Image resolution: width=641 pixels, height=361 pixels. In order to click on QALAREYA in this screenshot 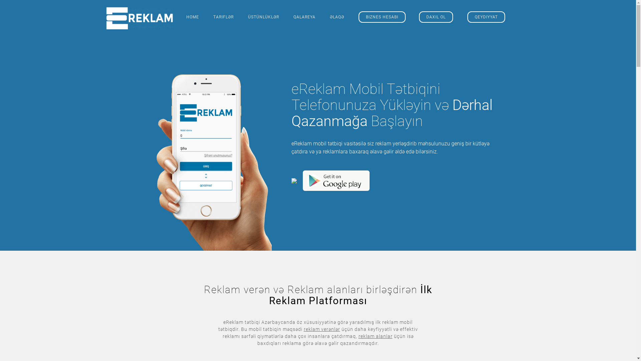, I will do `click(304, 17)`.